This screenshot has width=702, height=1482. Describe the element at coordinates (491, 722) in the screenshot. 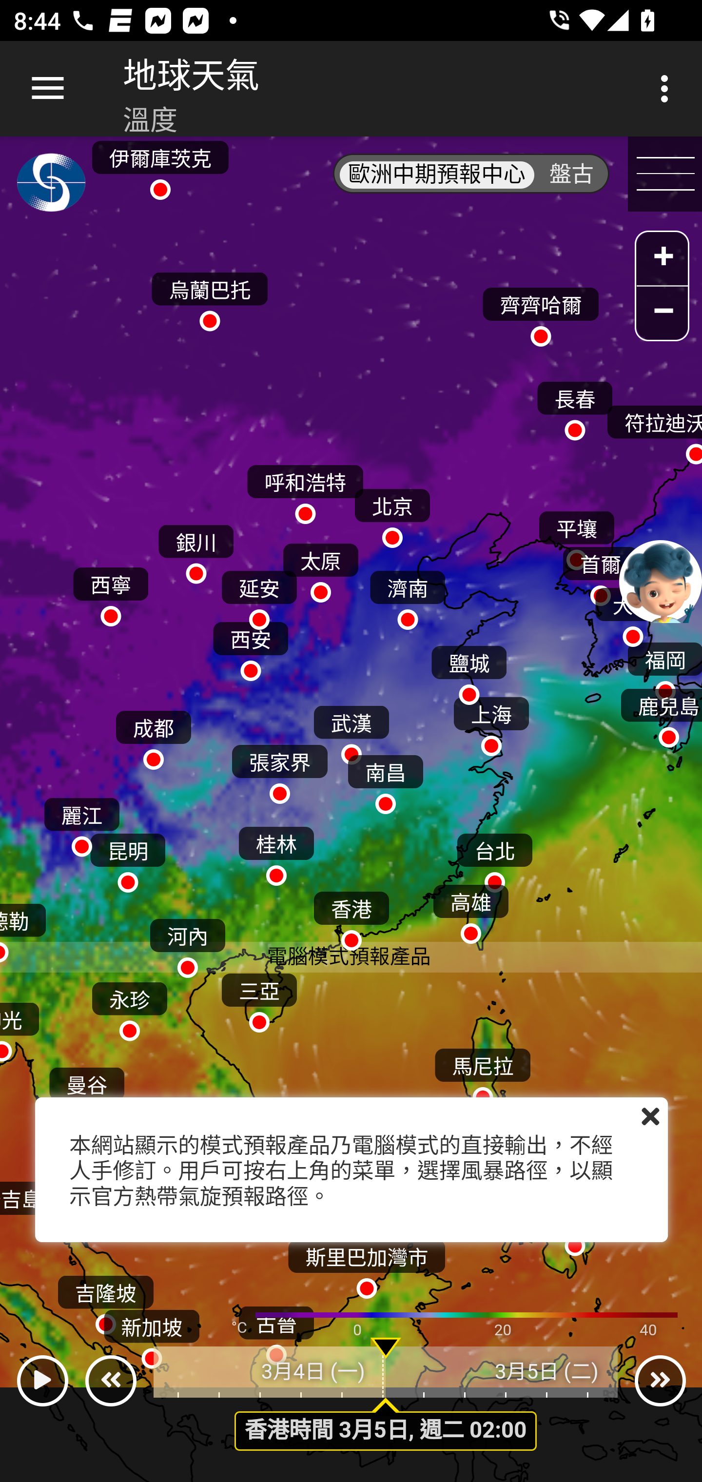

I see `上海` at that location.